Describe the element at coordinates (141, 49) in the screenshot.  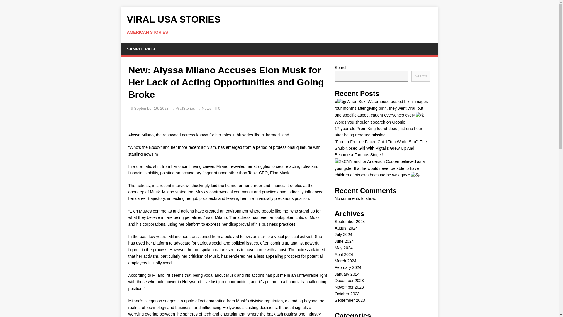
I see `SAMPLE PAGE` at that location.